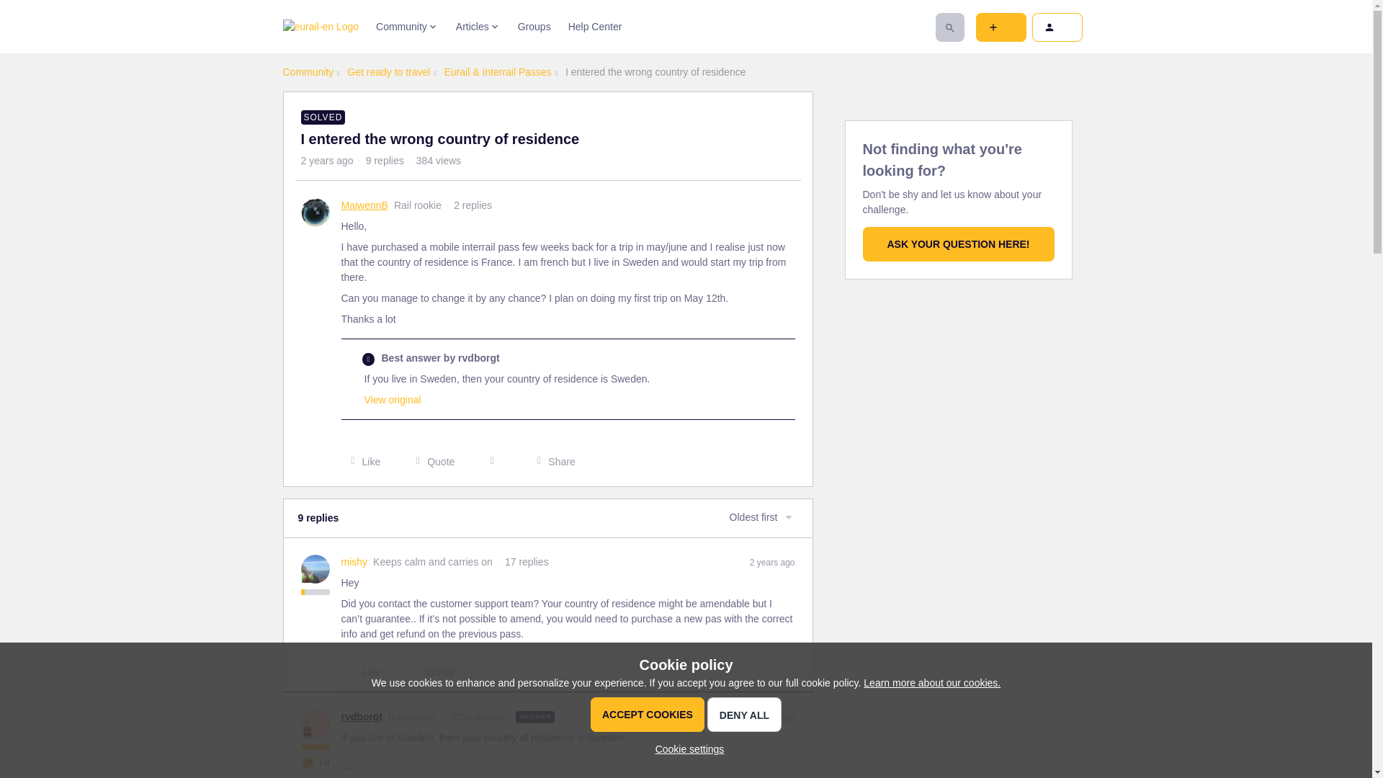 The height and width of the screenshot is (778, 1383). What do you see at coordinates (534, 27) in the screenshot?
I see `Groups` at bounding box center [534, 27].